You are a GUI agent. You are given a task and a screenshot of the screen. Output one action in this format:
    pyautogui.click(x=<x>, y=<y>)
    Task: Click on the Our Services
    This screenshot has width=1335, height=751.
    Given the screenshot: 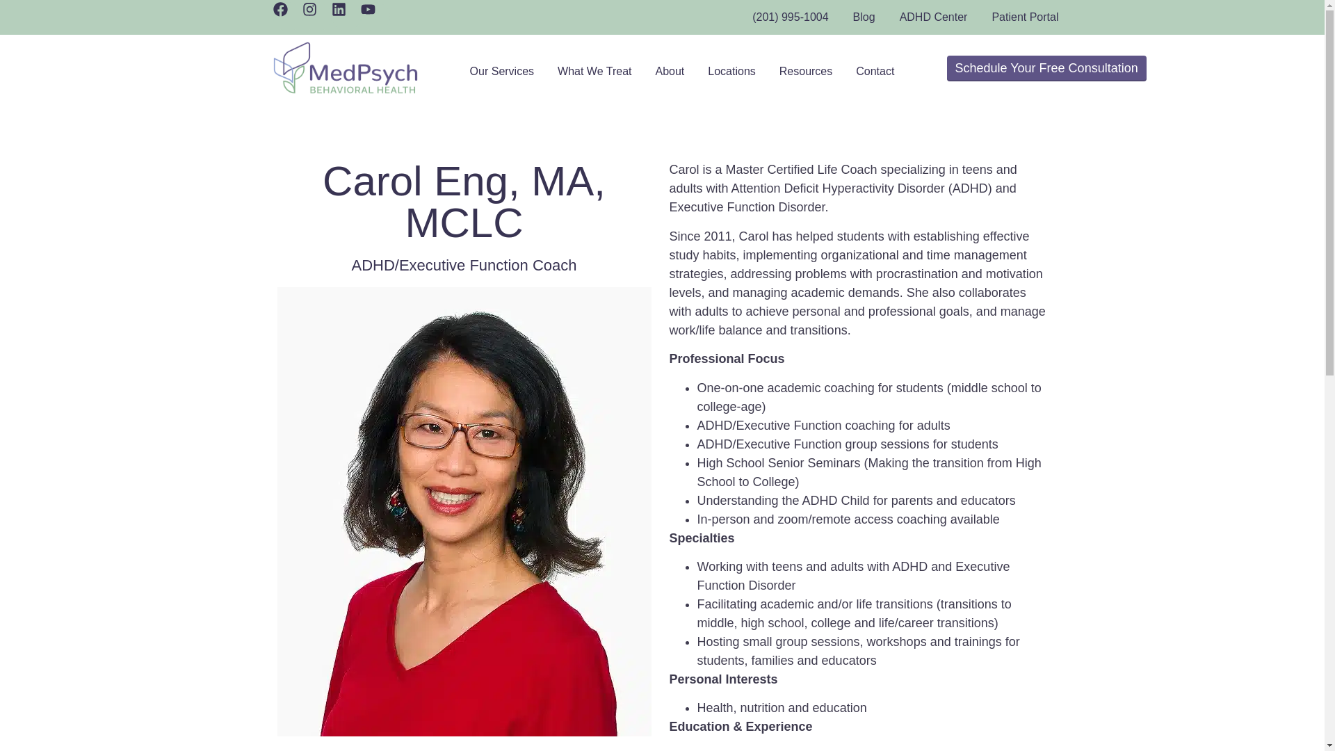 What is the action you would take?
    pyautogui.click(x=502, y=71)
    